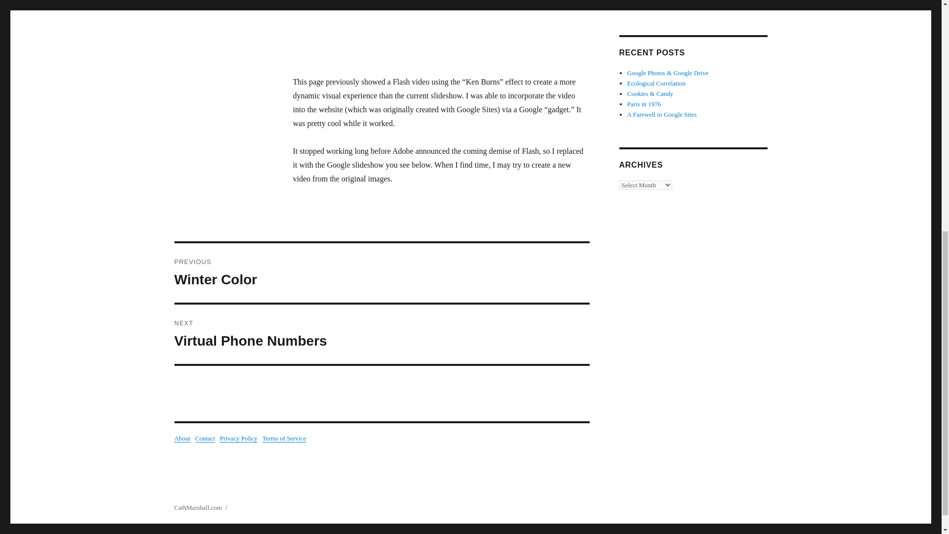 The image size is (949, 534). I want to click on Contact, so click(238, 438).